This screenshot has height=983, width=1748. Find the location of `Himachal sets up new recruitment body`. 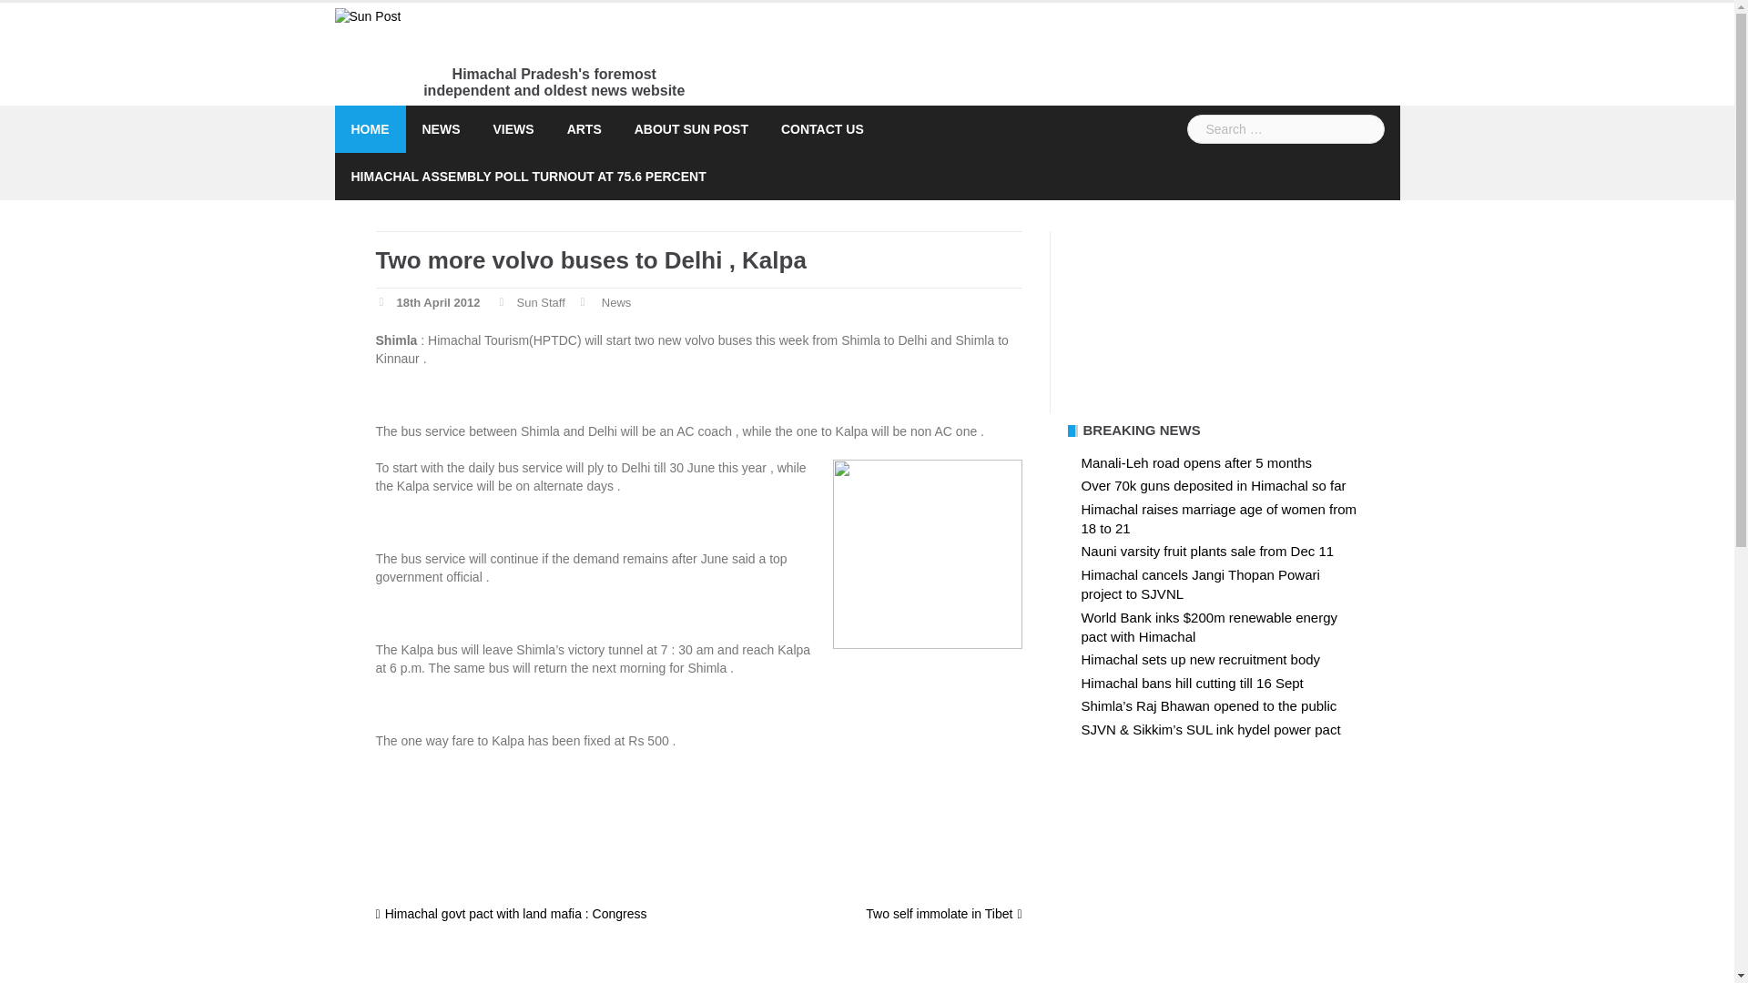

Himachal sets up new recruitment body is located at coordinates (1202, 659).